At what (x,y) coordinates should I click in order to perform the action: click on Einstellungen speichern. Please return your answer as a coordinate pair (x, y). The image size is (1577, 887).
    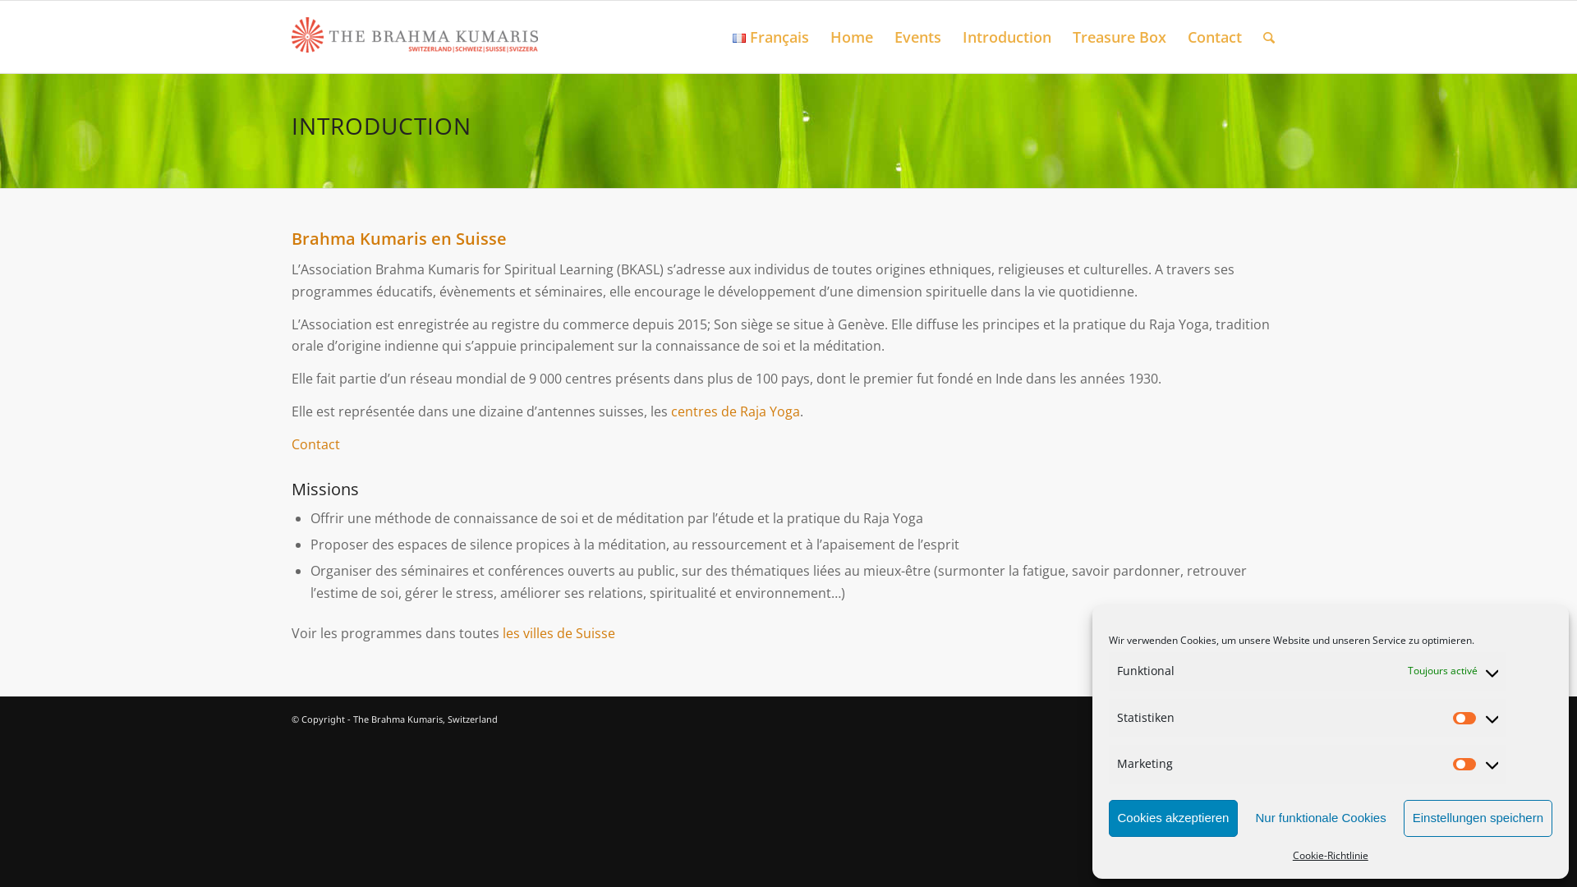
    Looking at the image, I should click on (1478, 818).